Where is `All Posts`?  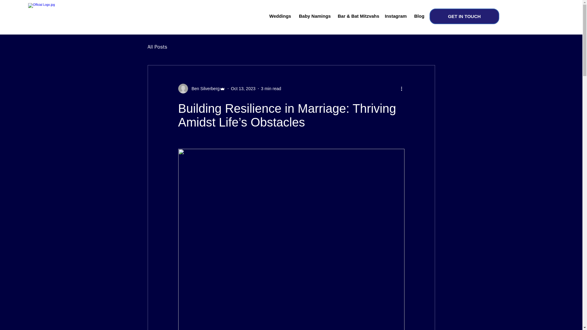 All Posts is located at coordinates (157, 47).